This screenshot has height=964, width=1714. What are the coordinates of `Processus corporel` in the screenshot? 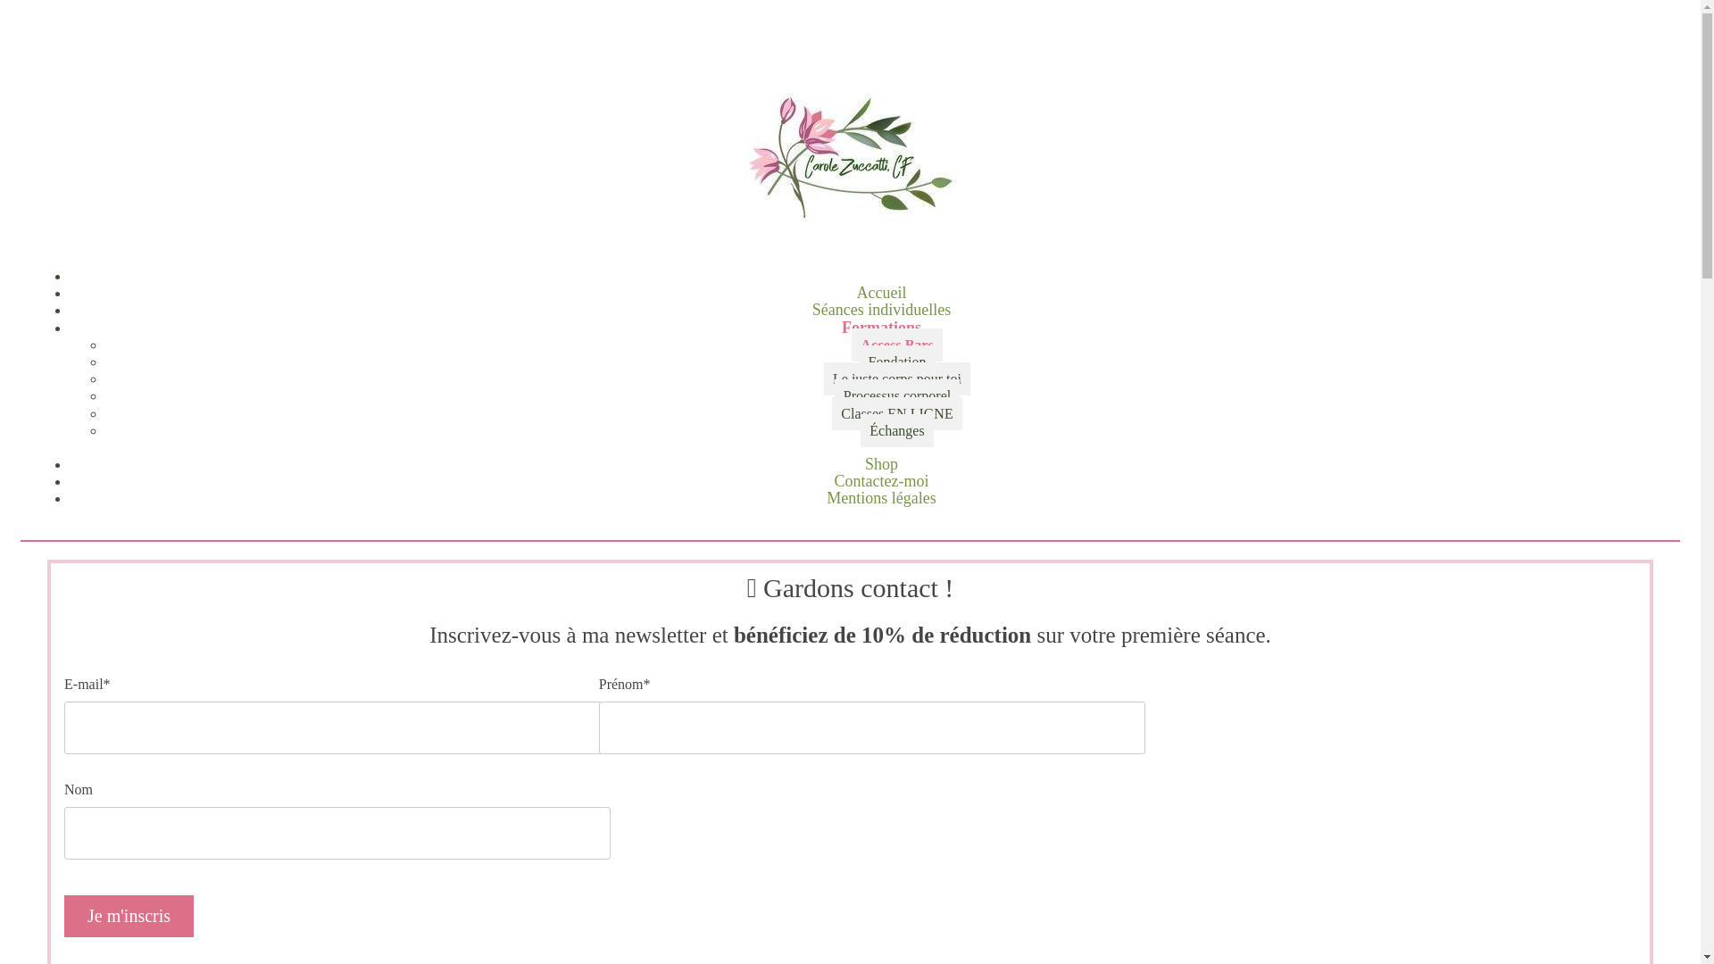 It's located at (897, 396).